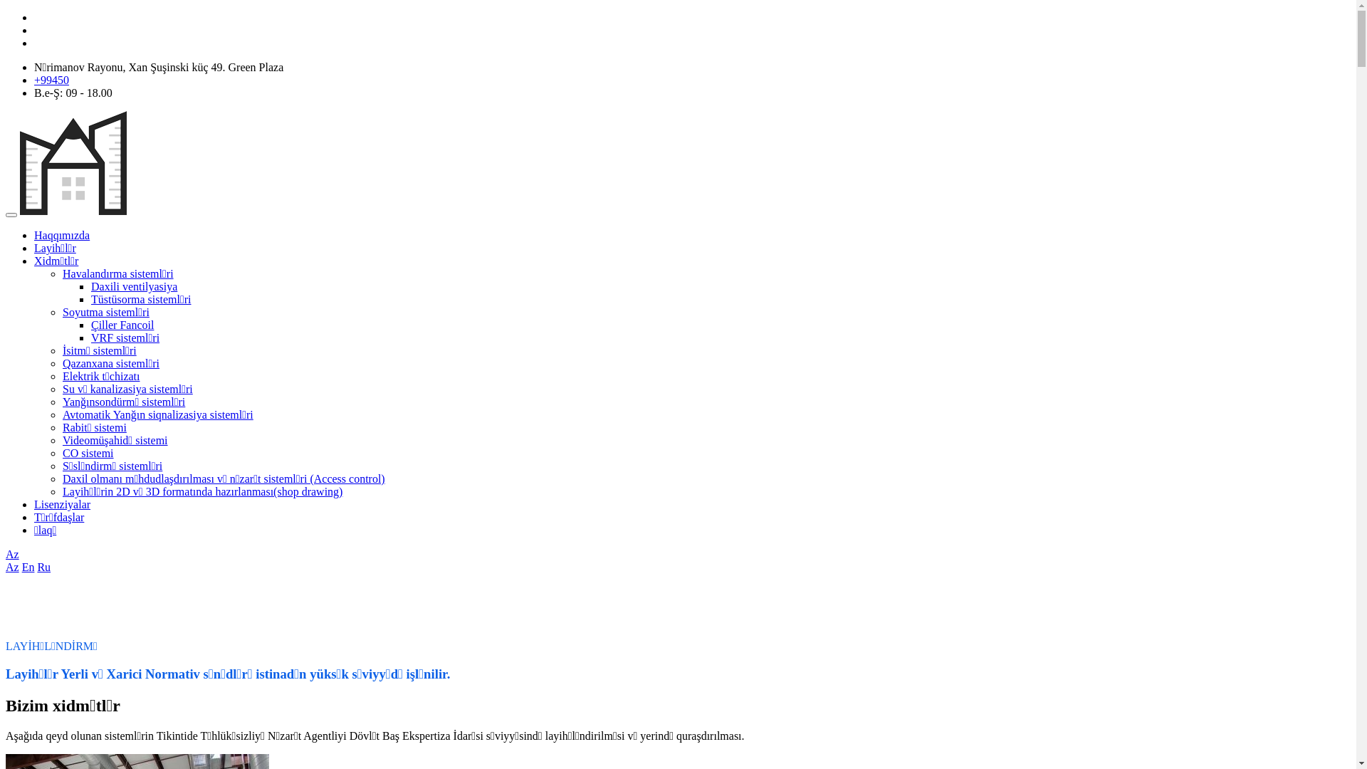  What do you see at coordinates (88, 453) in the screenshot?
I see `CO sistemi` at bounding box center [88, 453].